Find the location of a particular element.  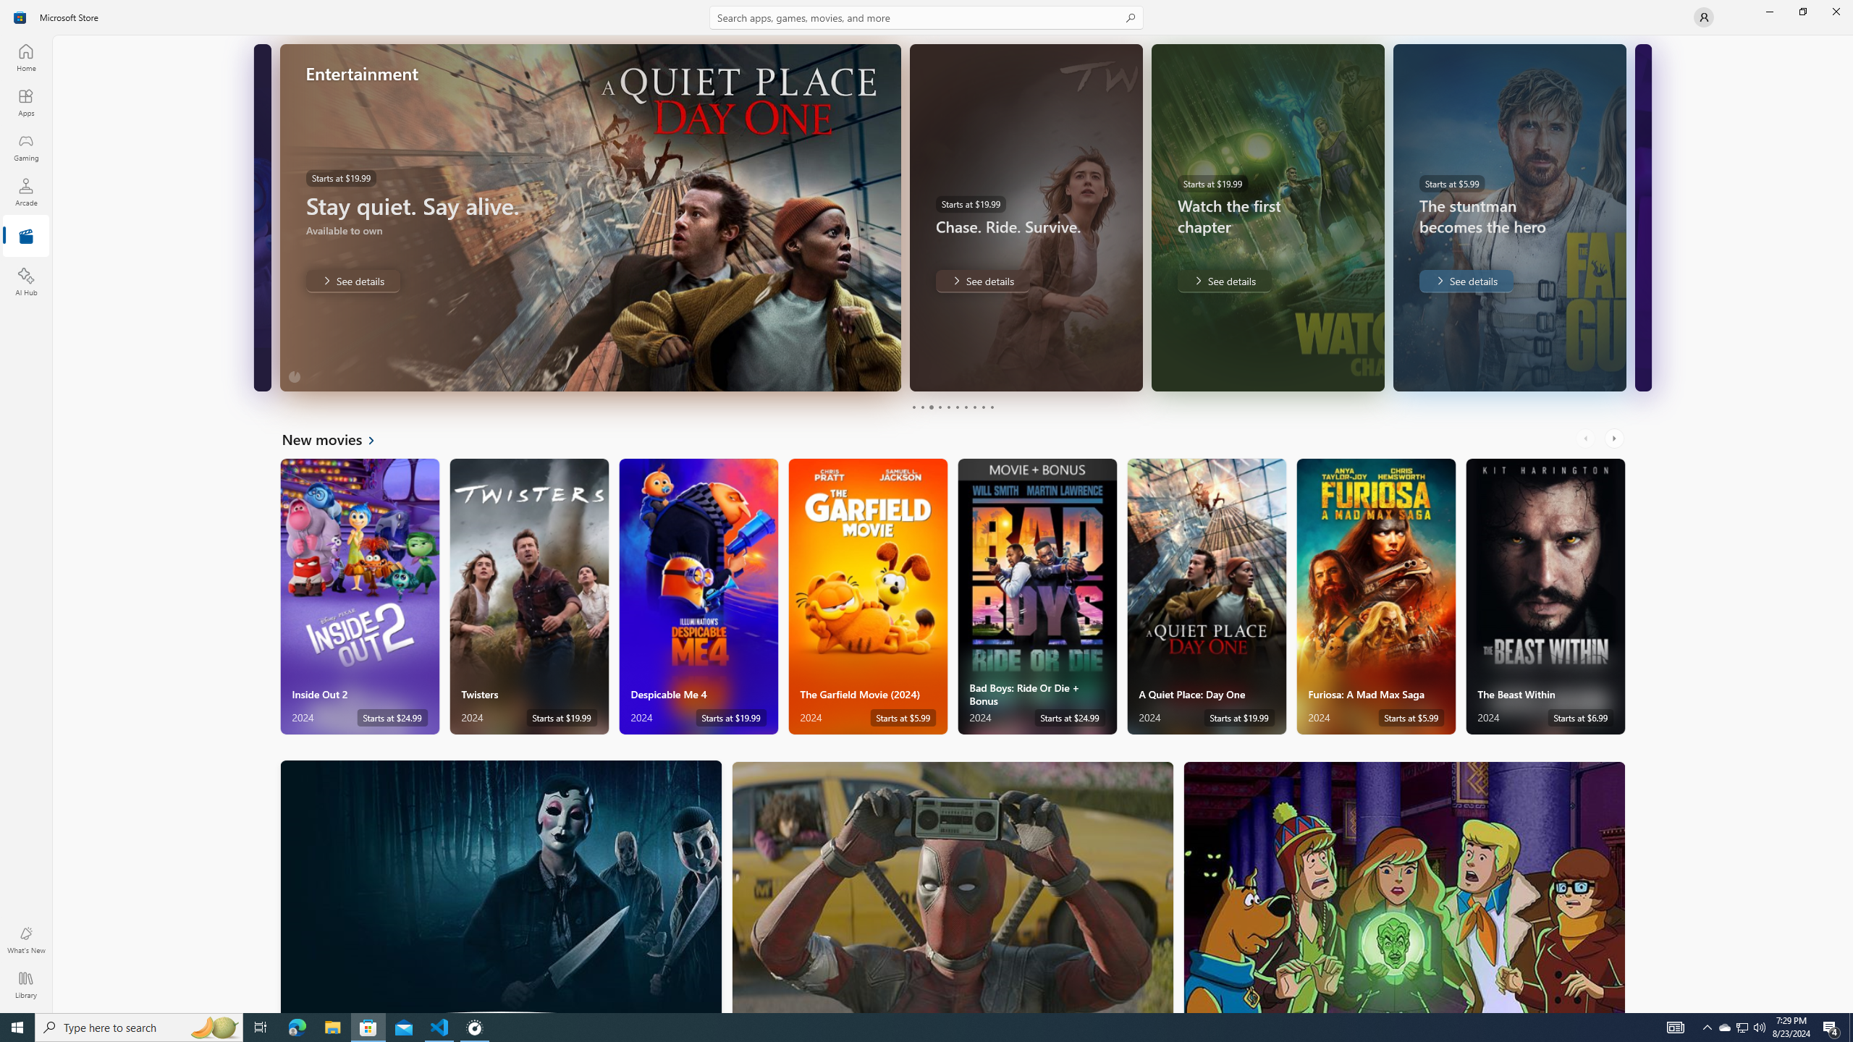

Bad Boys: Ride Or Die + Bonus. Starts at $24.99   is located at coordinates (1037, 596).